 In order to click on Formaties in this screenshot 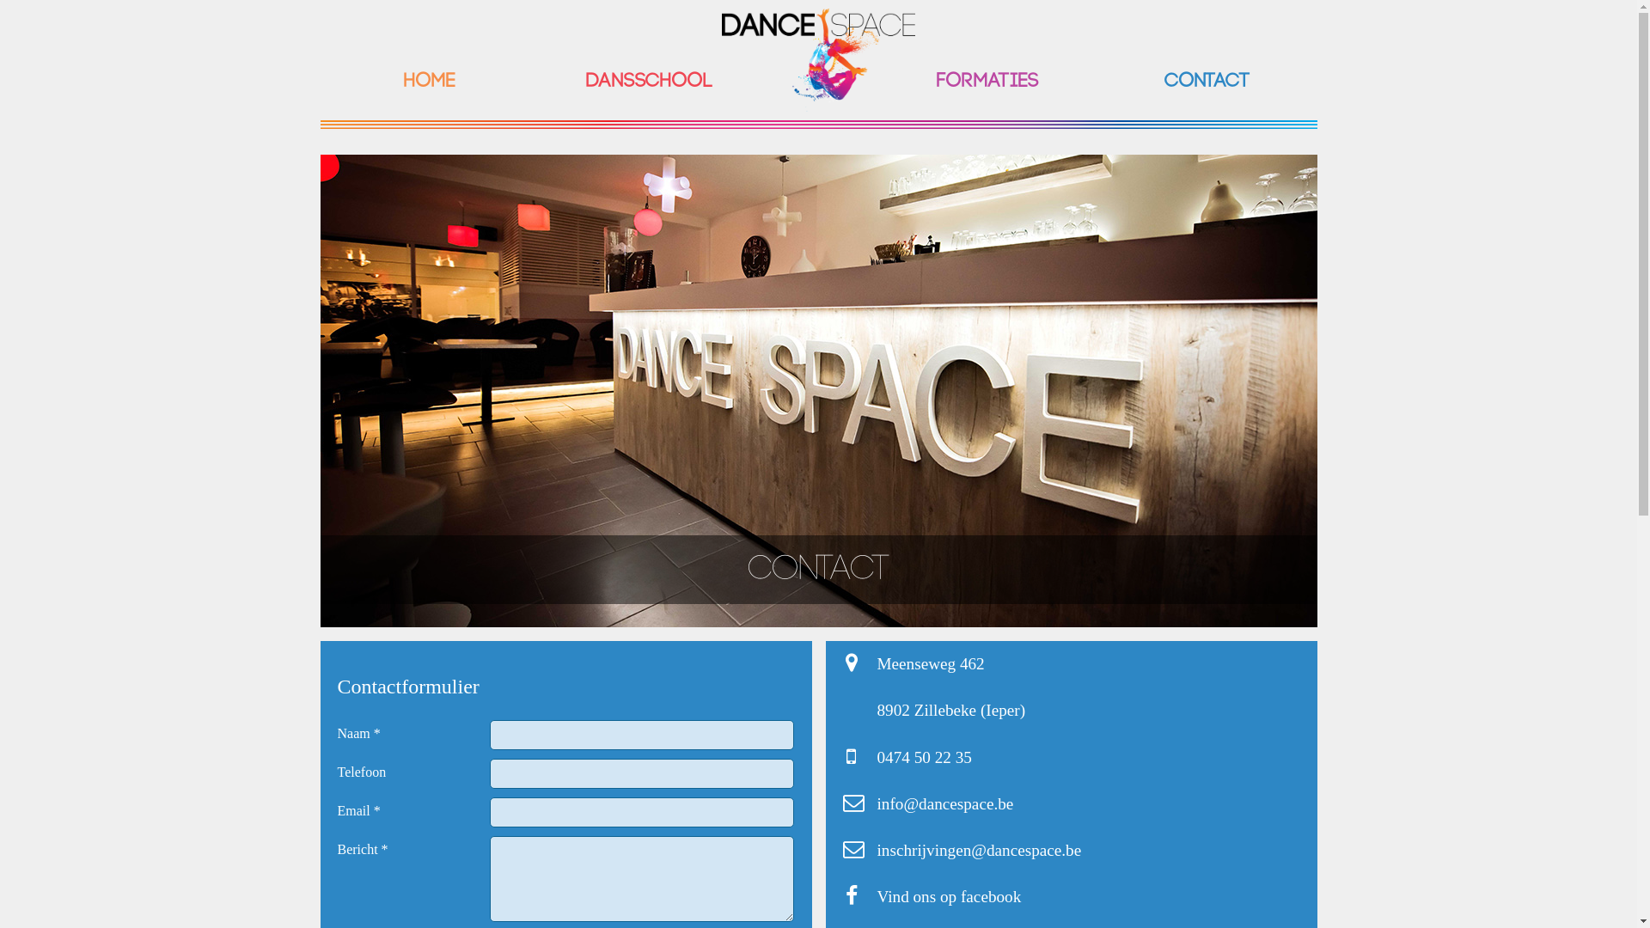, I will do `click(988, 82)`.